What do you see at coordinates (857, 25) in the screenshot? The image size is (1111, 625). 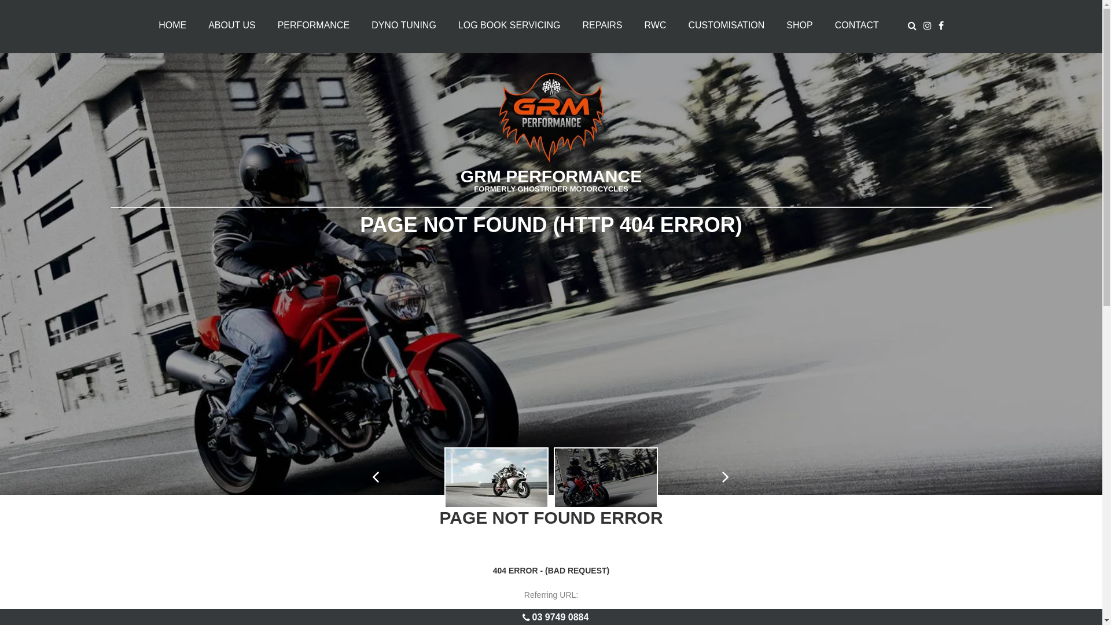 I see `CONTACT` at bounding box center [857, 25].